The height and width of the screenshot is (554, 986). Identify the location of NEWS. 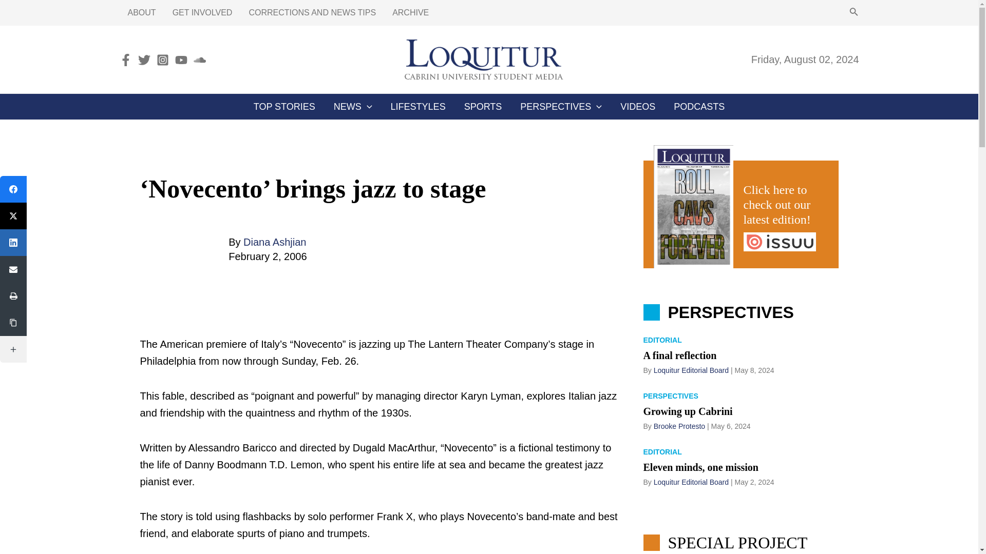
(353, 107).